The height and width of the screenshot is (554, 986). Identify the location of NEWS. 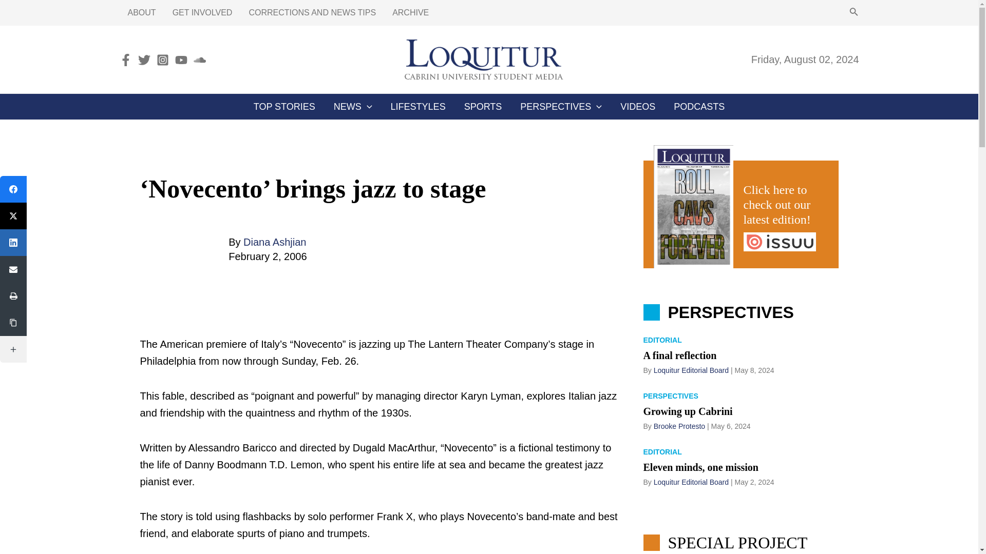
(353, 107).